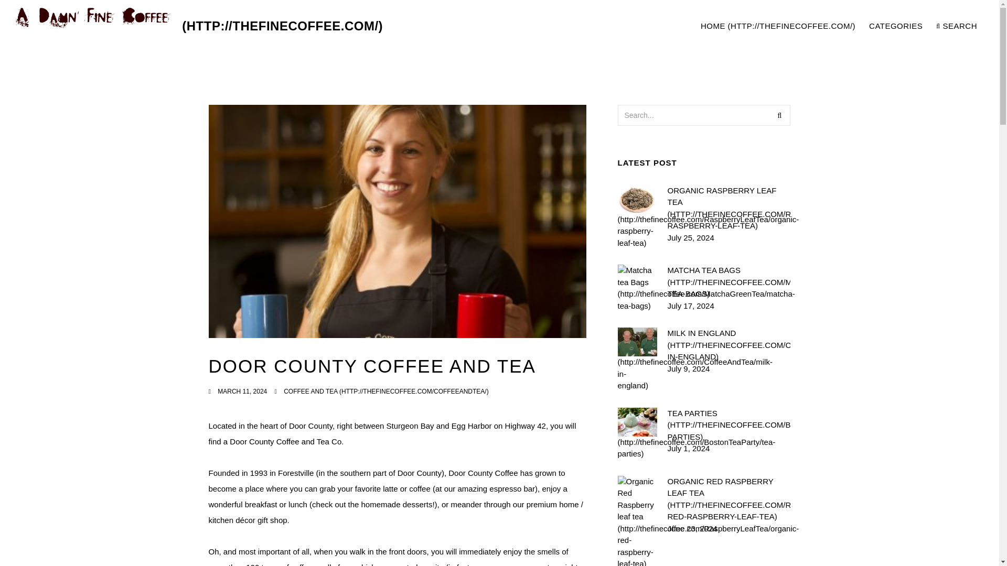 This screenshot has height=566, width=1007. I want to click on HOME, so click(778, 26).